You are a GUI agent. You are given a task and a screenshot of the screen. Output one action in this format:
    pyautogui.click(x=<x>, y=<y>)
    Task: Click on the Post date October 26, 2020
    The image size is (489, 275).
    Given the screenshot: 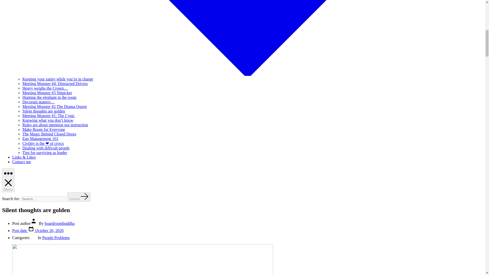 What is the action you would take?
    pyautogui.click(x=38, y=230)
    